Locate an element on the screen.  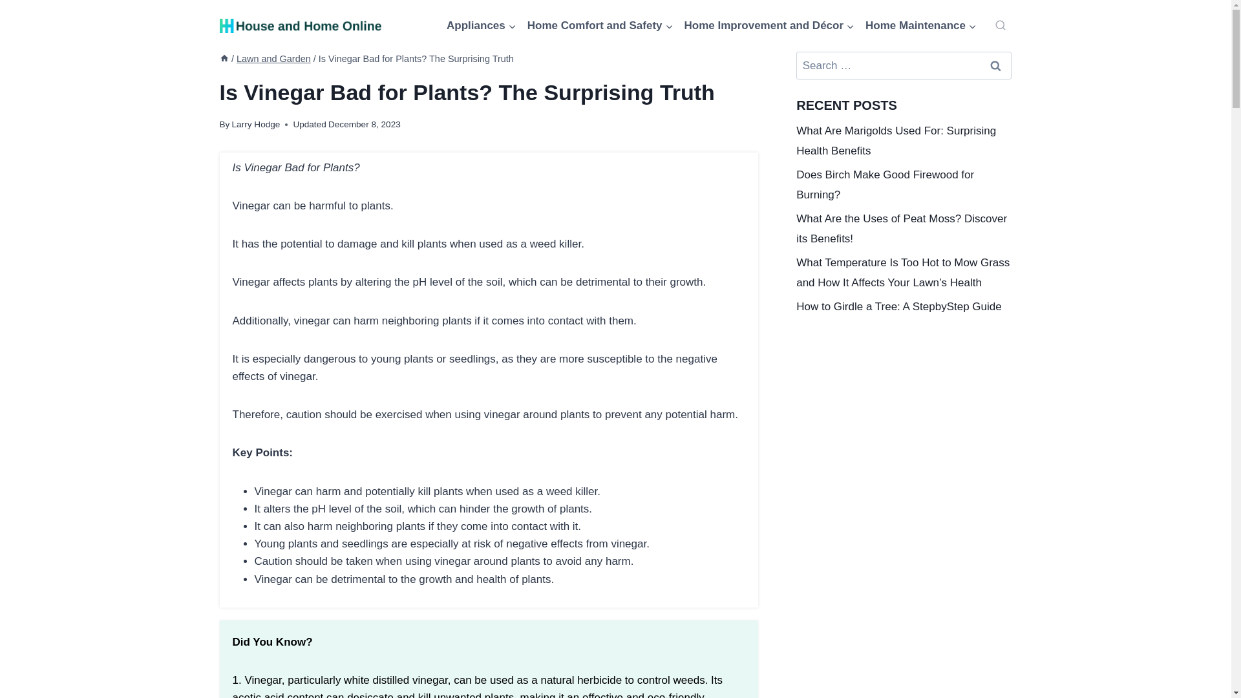
Home Comfort and Safety is located at coordinates (600, 26).